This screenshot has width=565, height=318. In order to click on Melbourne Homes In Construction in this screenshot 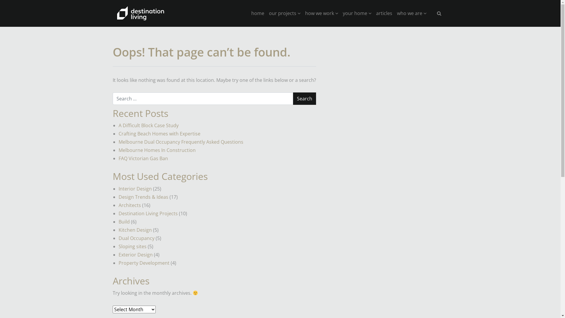, I will do `click(157, 150)`.